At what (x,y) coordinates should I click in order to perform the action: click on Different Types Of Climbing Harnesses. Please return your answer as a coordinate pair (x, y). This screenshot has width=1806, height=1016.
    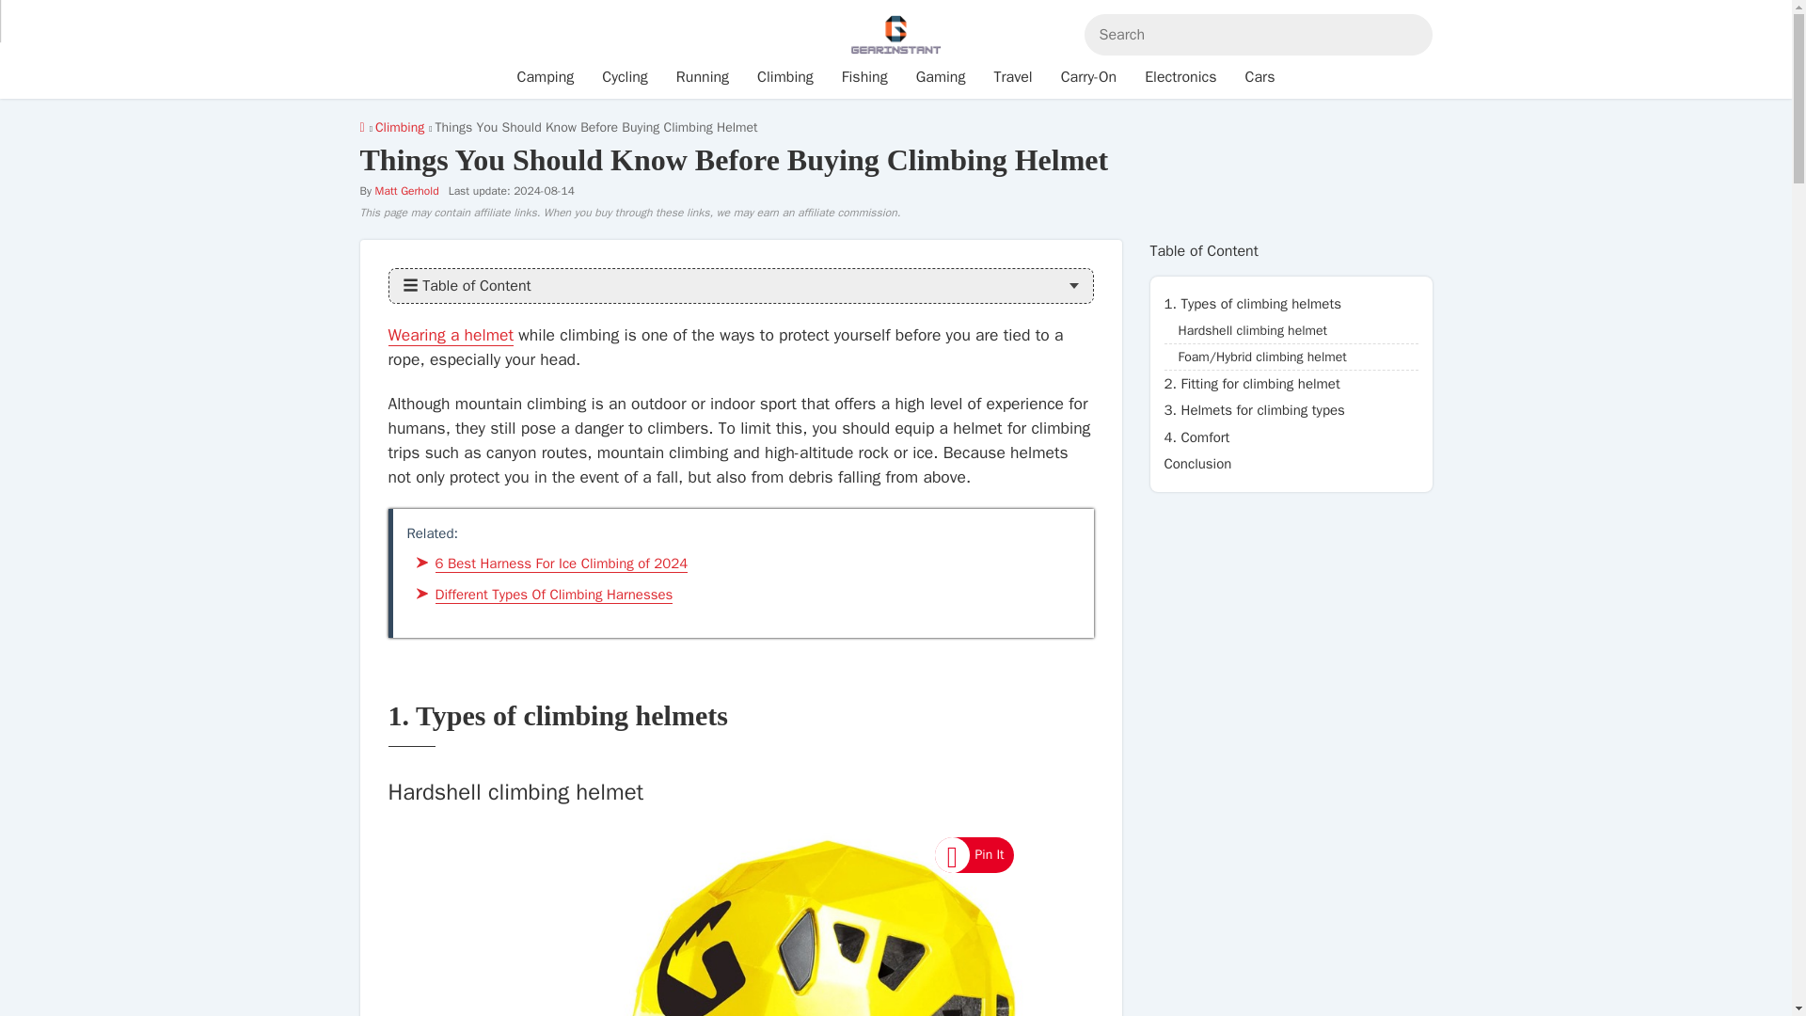
    Looking at the image, I should click on (553, 595).